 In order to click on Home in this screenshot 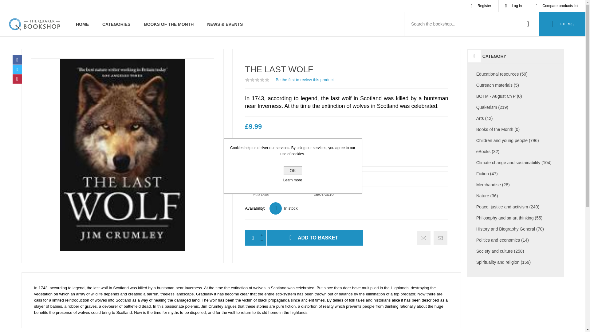, I will do `click(82, 24)`.